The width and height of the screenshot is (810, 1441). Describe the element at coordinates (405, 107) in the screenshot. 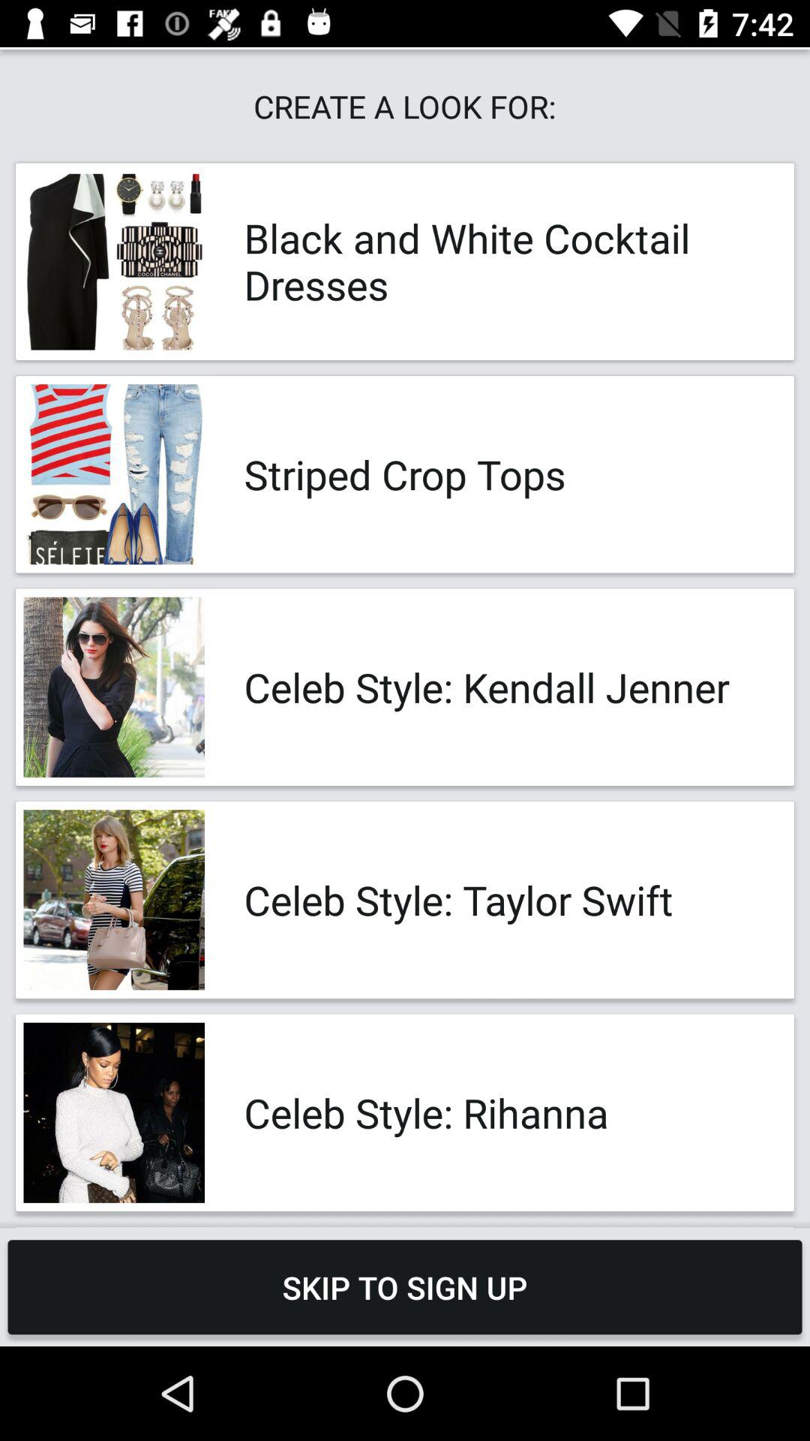

I see `flip to create a look app` at that location.